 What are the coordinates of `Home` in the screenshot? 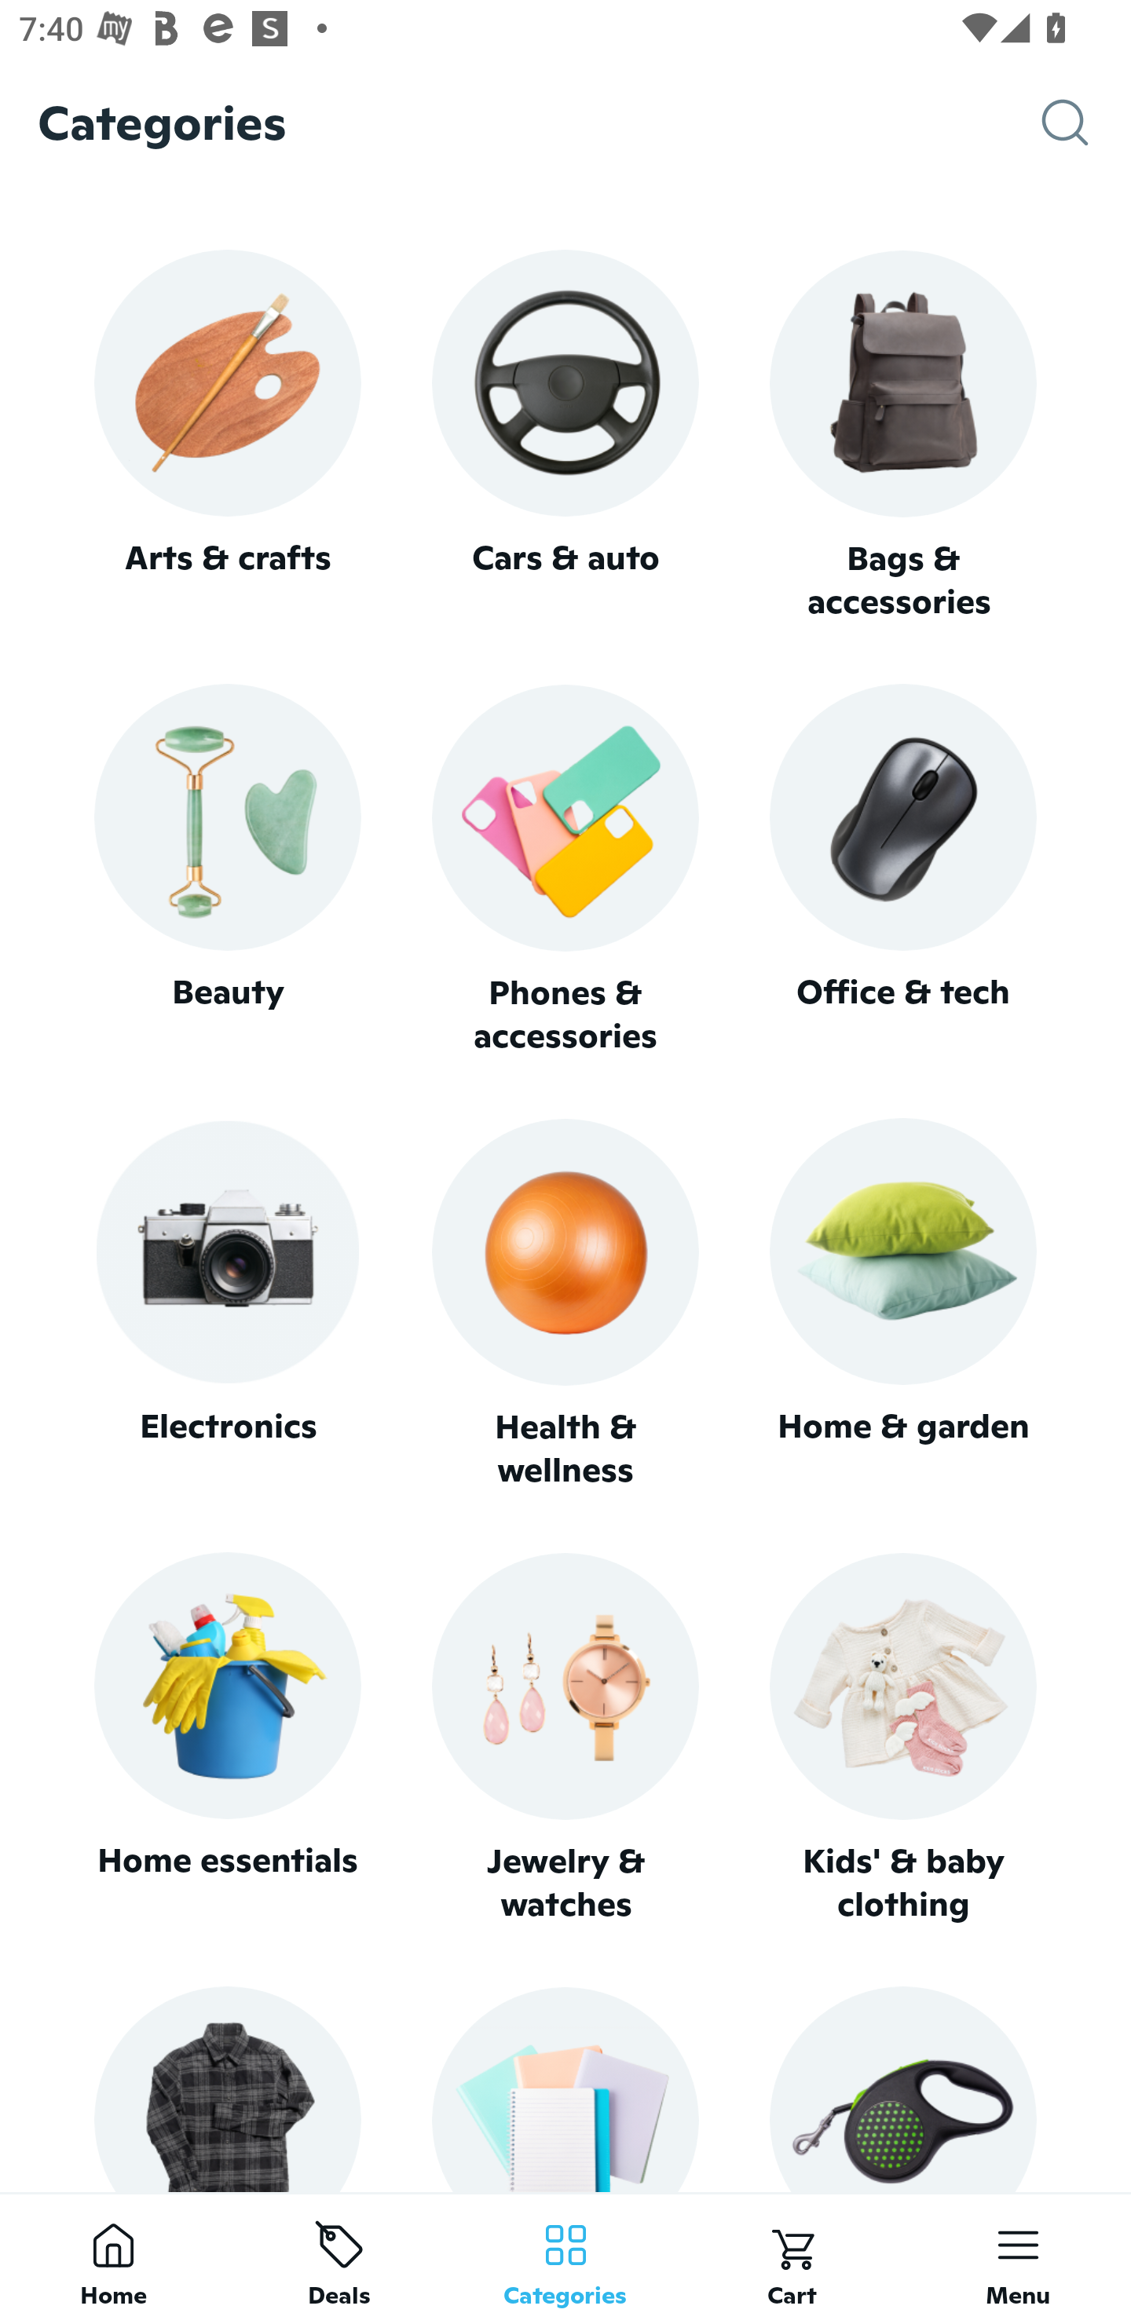 It's located at (113, 2258).